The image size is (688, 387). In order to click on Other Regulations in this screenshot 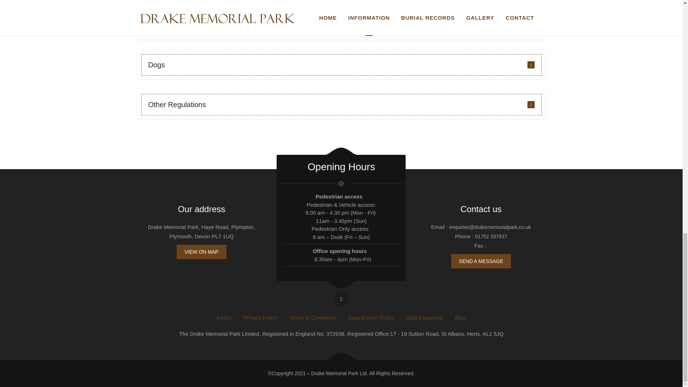, I will do `click(341, 105)`.